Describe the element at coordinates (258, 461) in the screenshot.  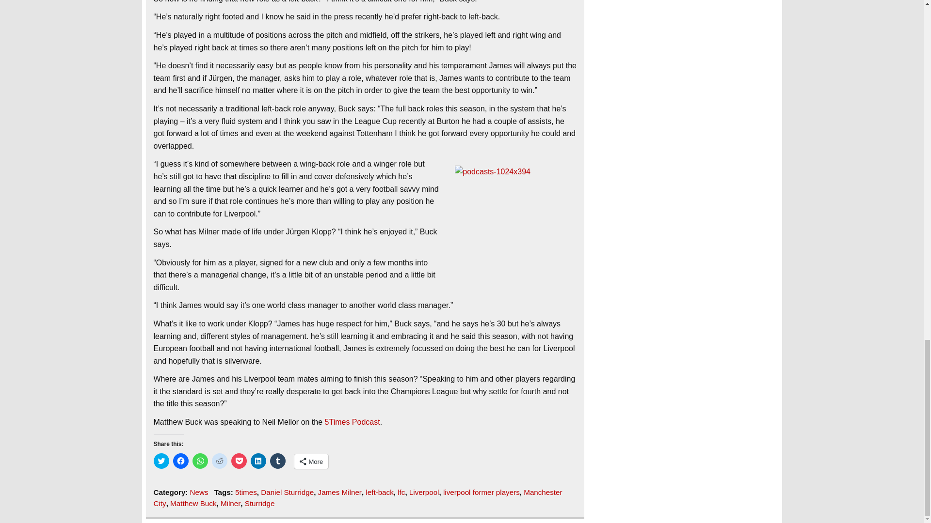
I see `Click to share on LinkedIn` at that location.